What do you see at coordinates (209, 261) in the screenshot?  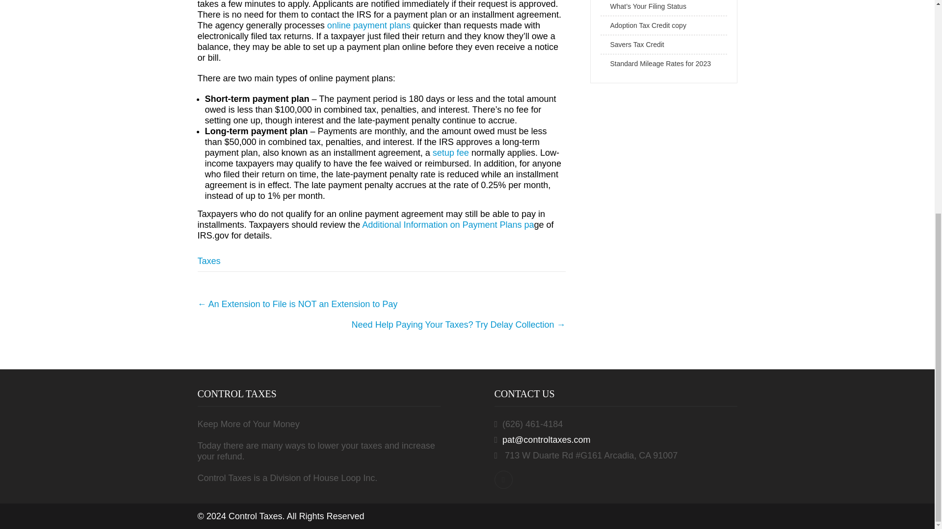 I see `View all posts in Taxes` at bounding box center [209, 261].